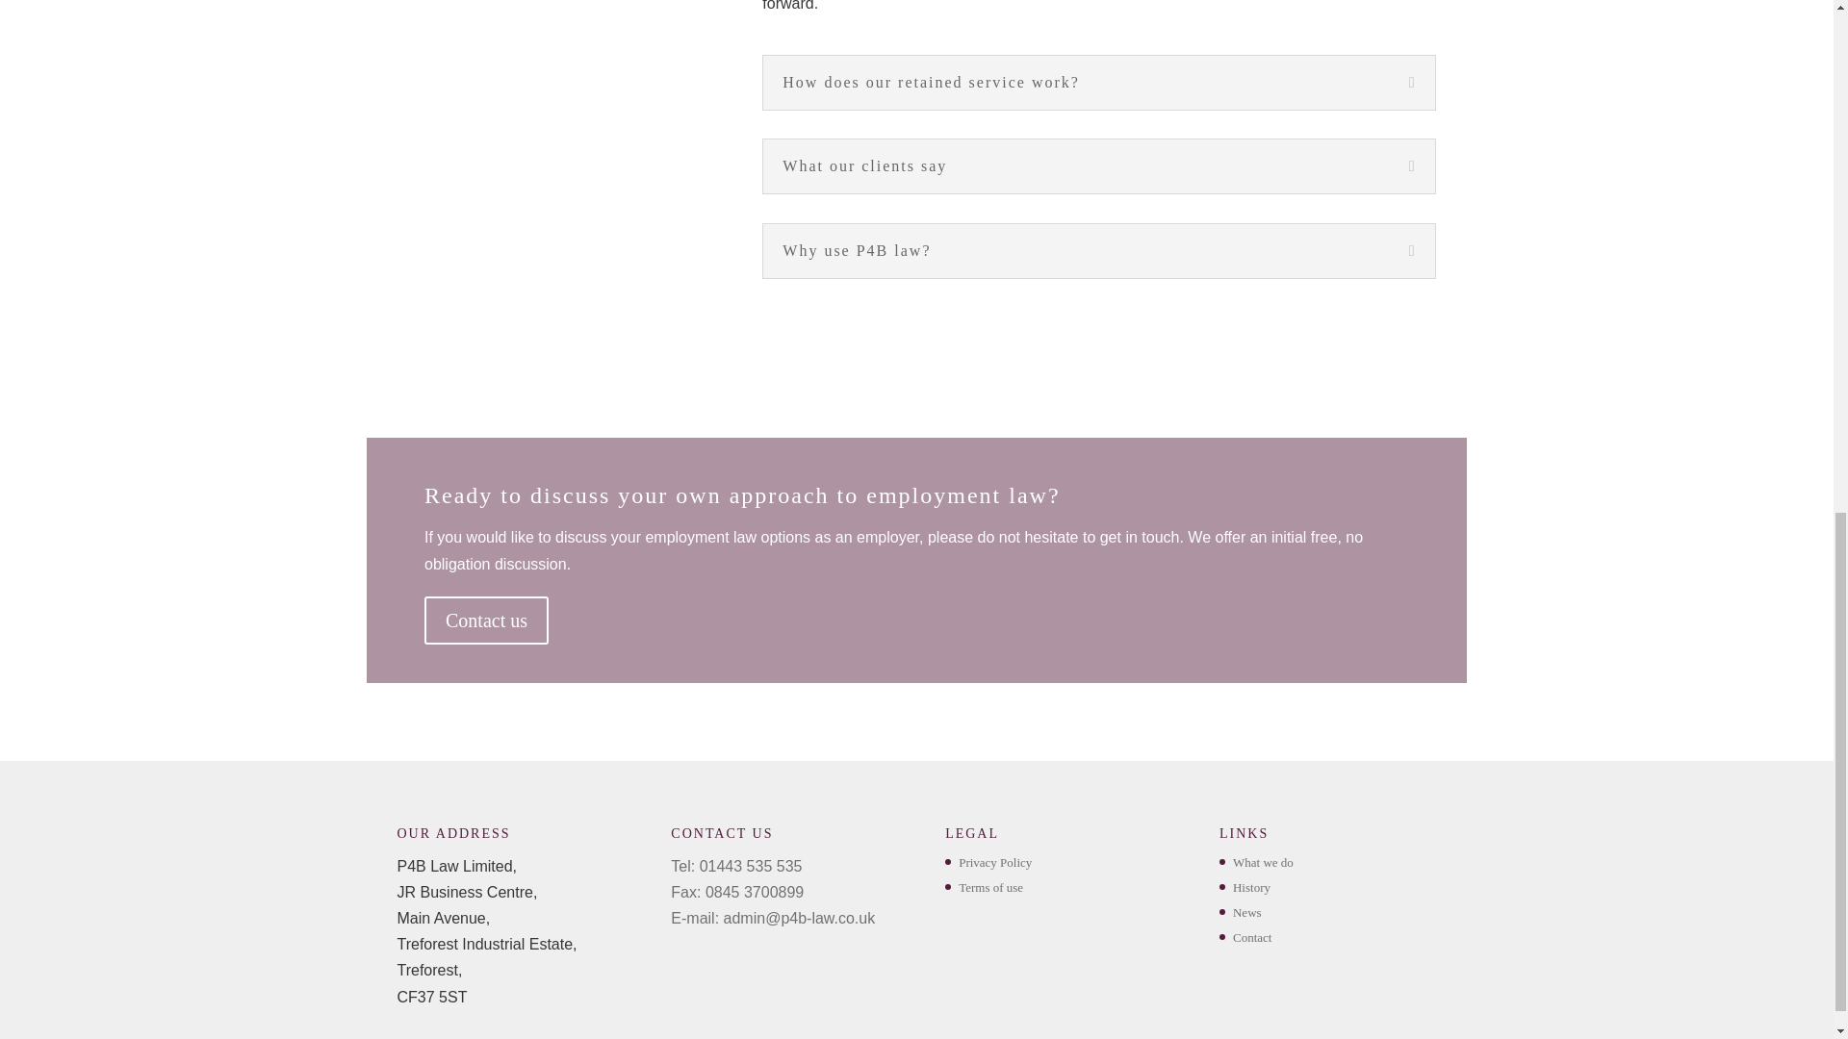  I want to click on Terms of use, so click(991, 887).